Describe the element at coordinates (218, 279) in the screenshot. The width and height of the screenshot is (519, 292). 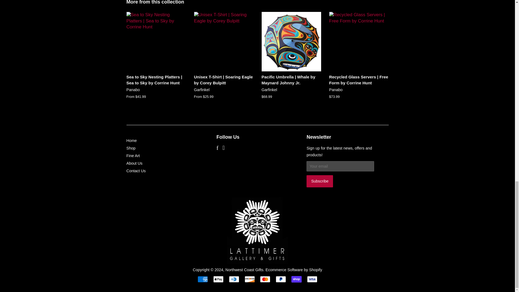
I see `Apple Pay` at that location.